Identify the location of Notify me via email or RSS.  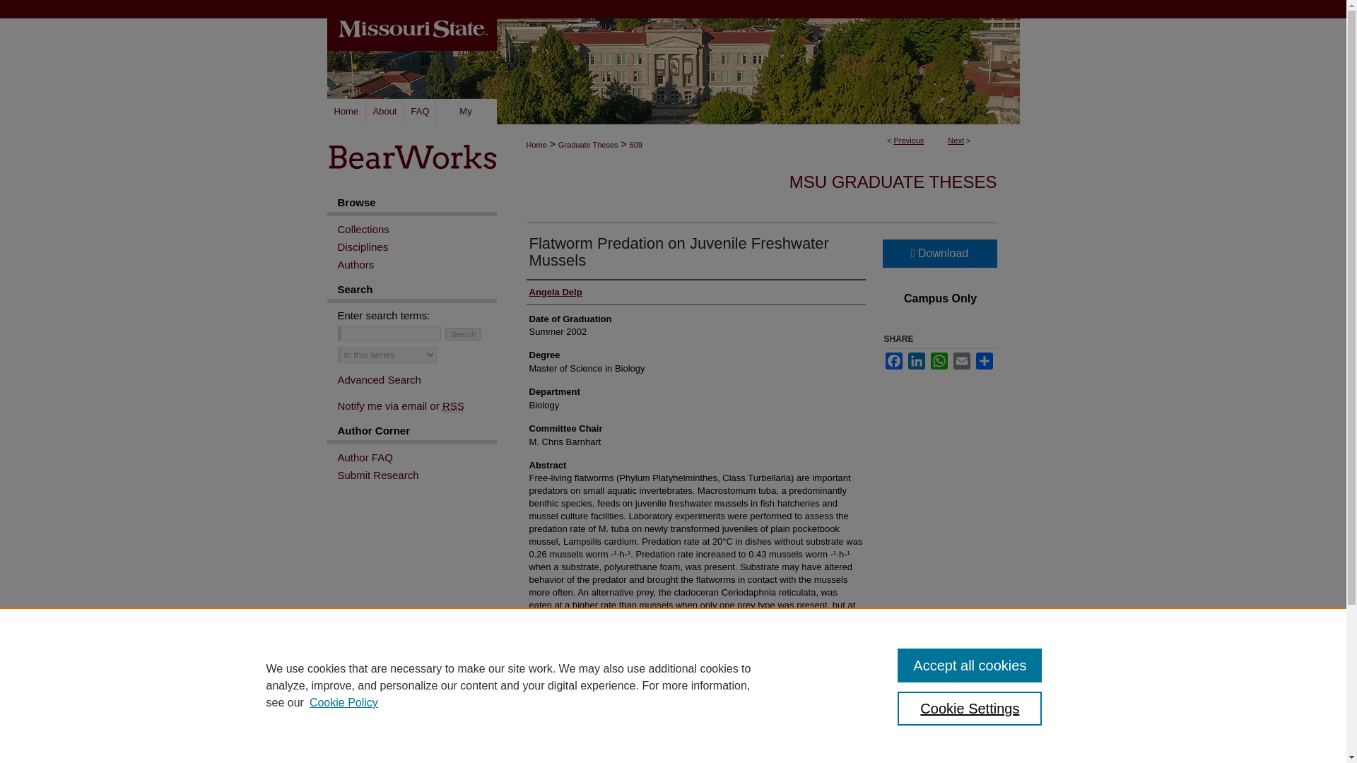
(417, 406).